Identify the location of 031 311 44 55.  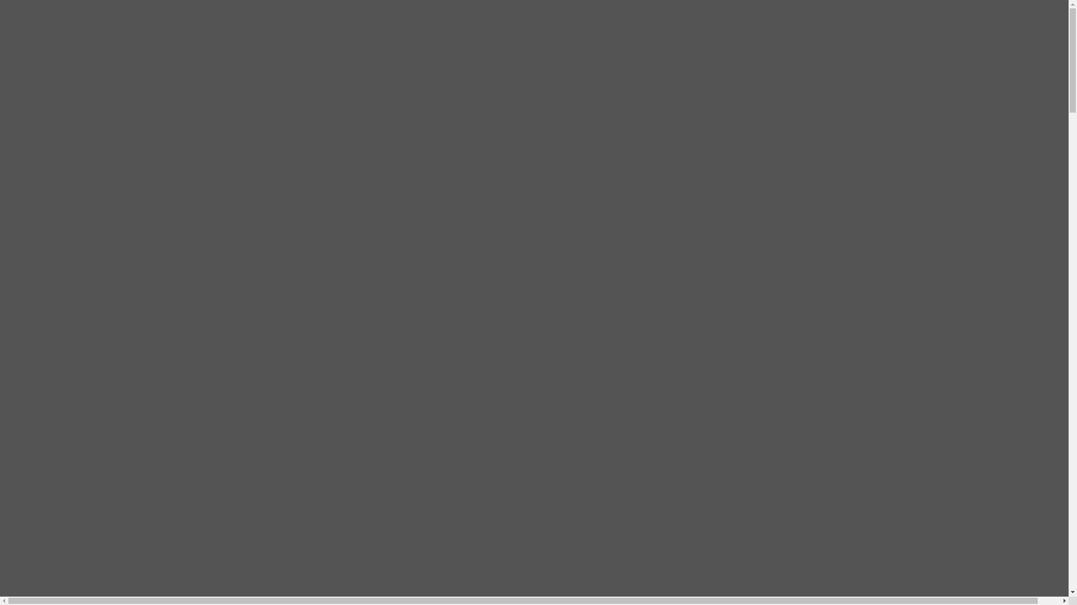
(100, 9).